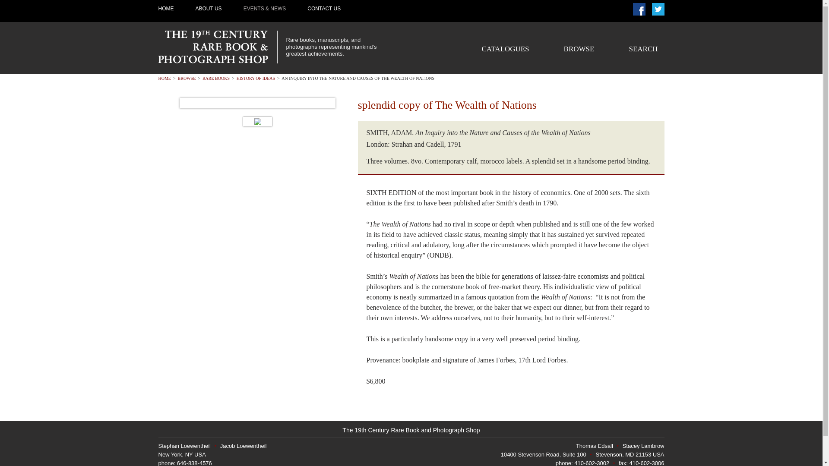 The image size is (829, 466). What do you see at coordinates (166, 9) in the screenshot?
I see `HOME` at bounding box center [166, 9].